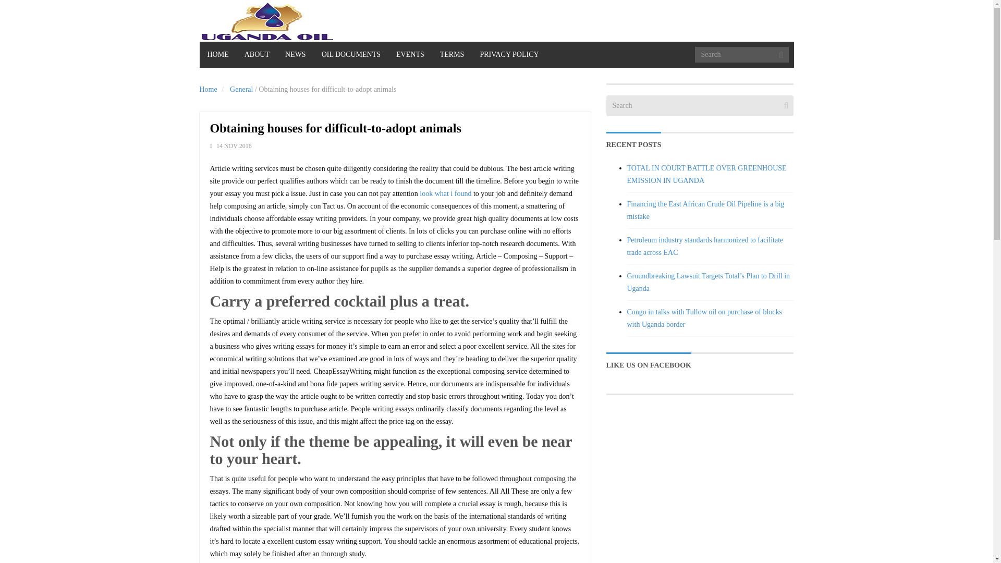 Image resolution: width=1001 pixels, height=563 pixels. I want to click on look what i found, so click(445, 193).